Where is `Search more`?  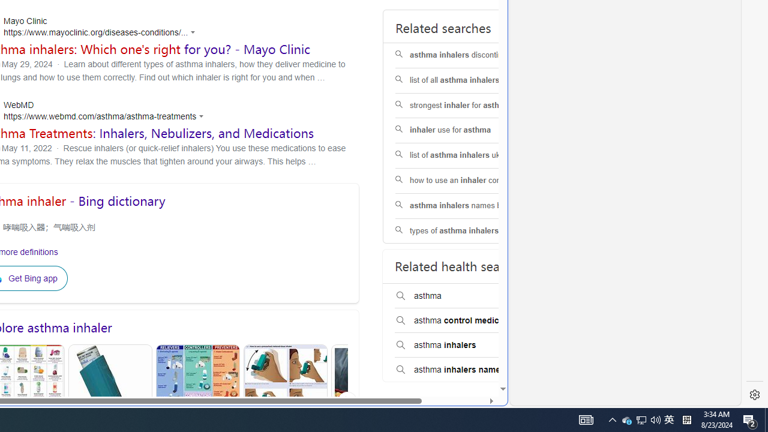 Search more is located at coordinates (475, 353).